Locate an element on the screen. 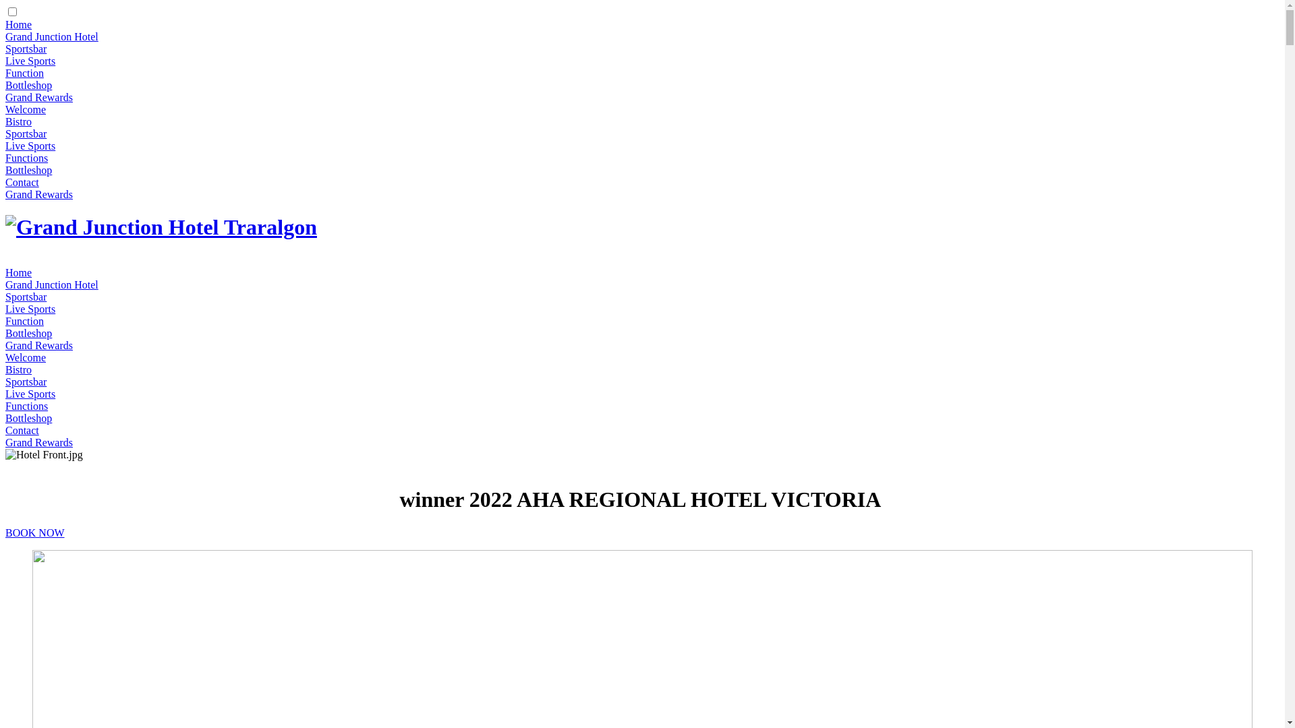  Live Sports is located at coordinates (30, 309).